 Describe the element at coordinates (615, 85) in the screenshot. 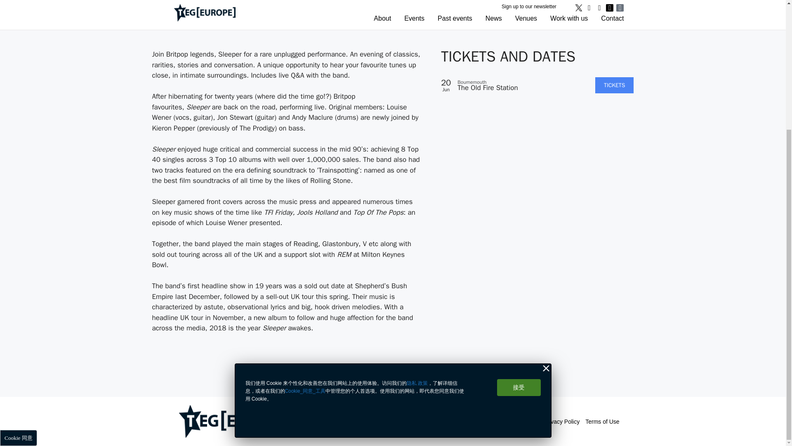

I see `TICKETS` at that location.